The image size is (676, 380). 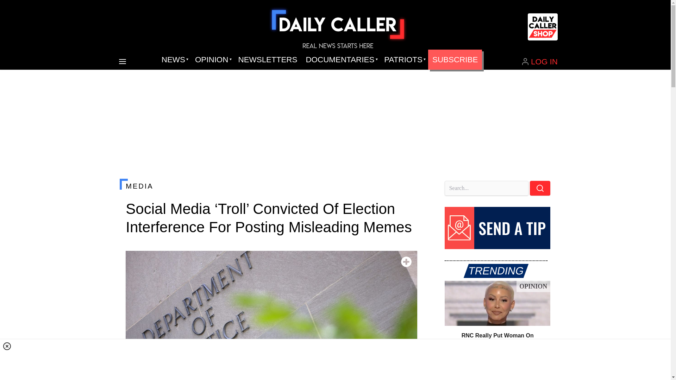 What do you see at coordinates (335, 361) in the screenshot?
I see `3rd party ad content` at bounding box center [335, 361].